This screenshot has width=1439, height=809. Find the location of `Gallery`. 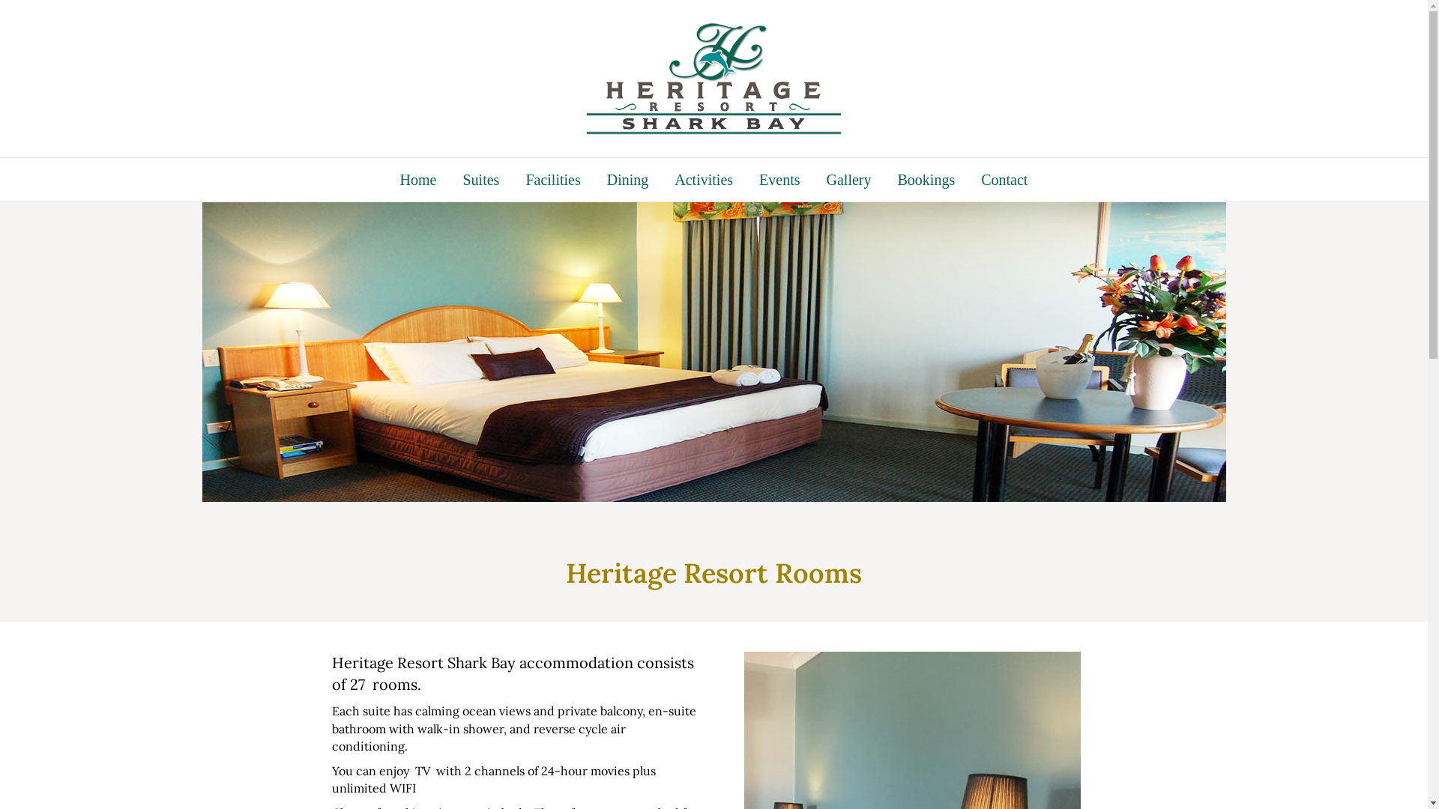

Gallery is located at coordinates (849, 180).